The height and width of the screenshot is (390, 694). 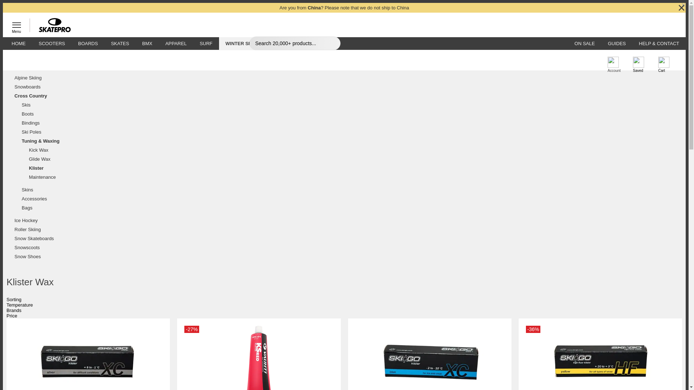 What do you see at coordinates (88, 43) in the screenshot?
I see `Skateboards, Longboards and Cruiser Skateboards` at bounding box center [88, 43].